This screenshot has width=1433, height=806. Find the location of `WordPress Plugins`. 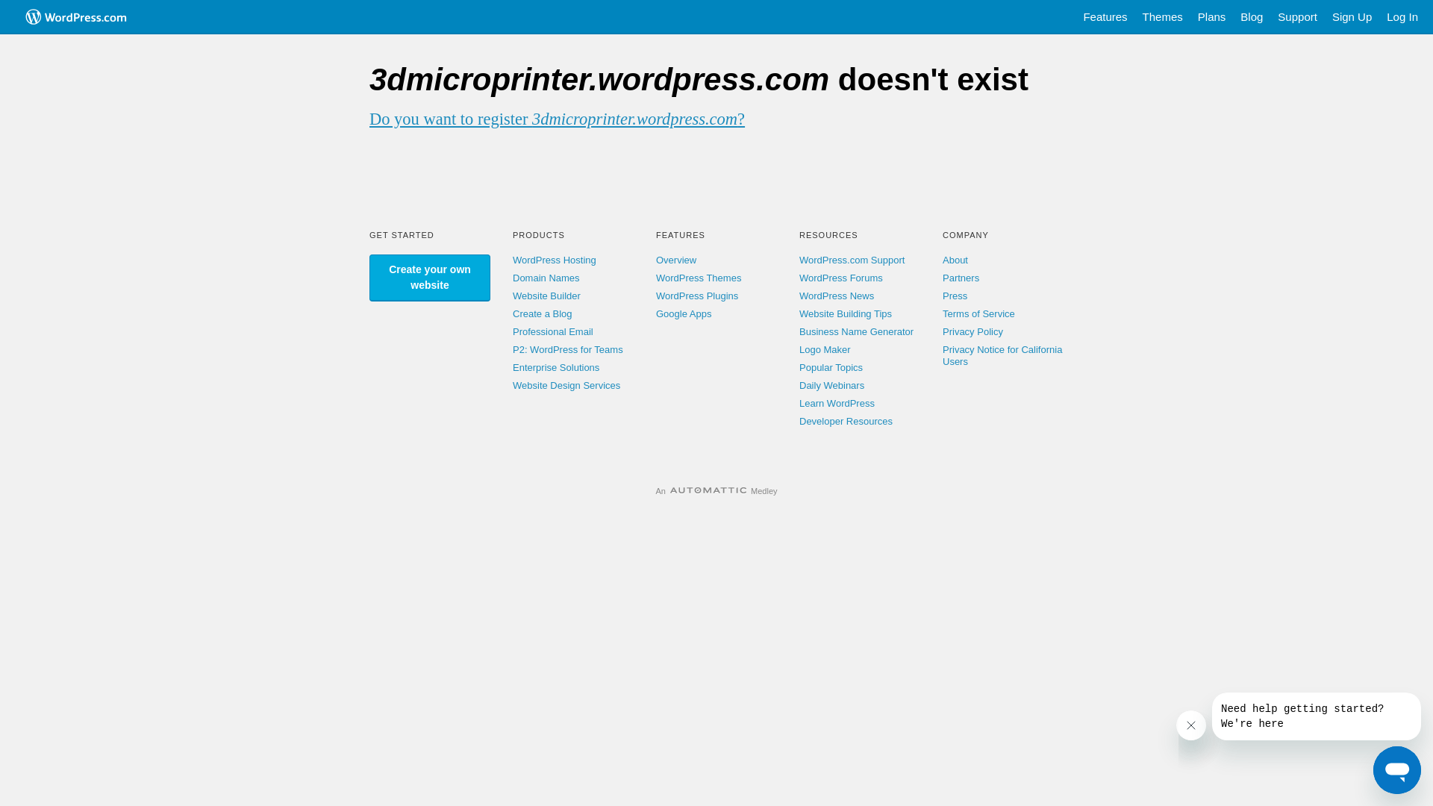

WordPress Plugins is located at coordinates (697, 296).